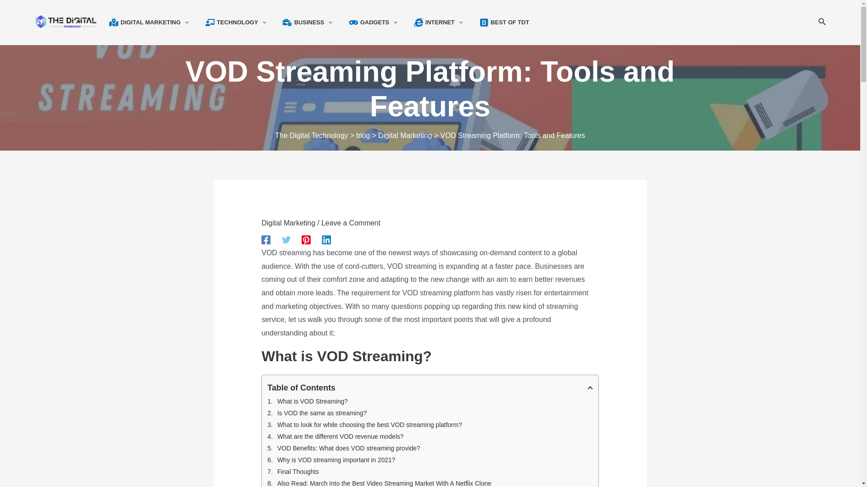  What do you see at coordinates (242, 23) in the screenshot?
I see `TECHNOLOGY` at bounding box center [242, 23].